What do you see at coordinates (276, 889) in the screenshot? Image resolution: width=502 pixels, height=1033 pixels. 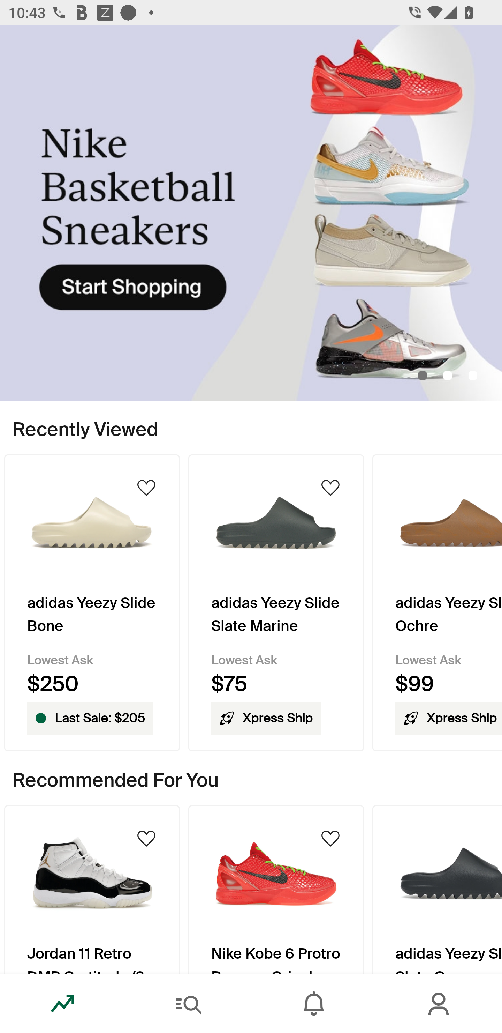 I see `Product Image Nike Kobe 6 Protro Reverse Grinch` at bounding box center [276, 889].